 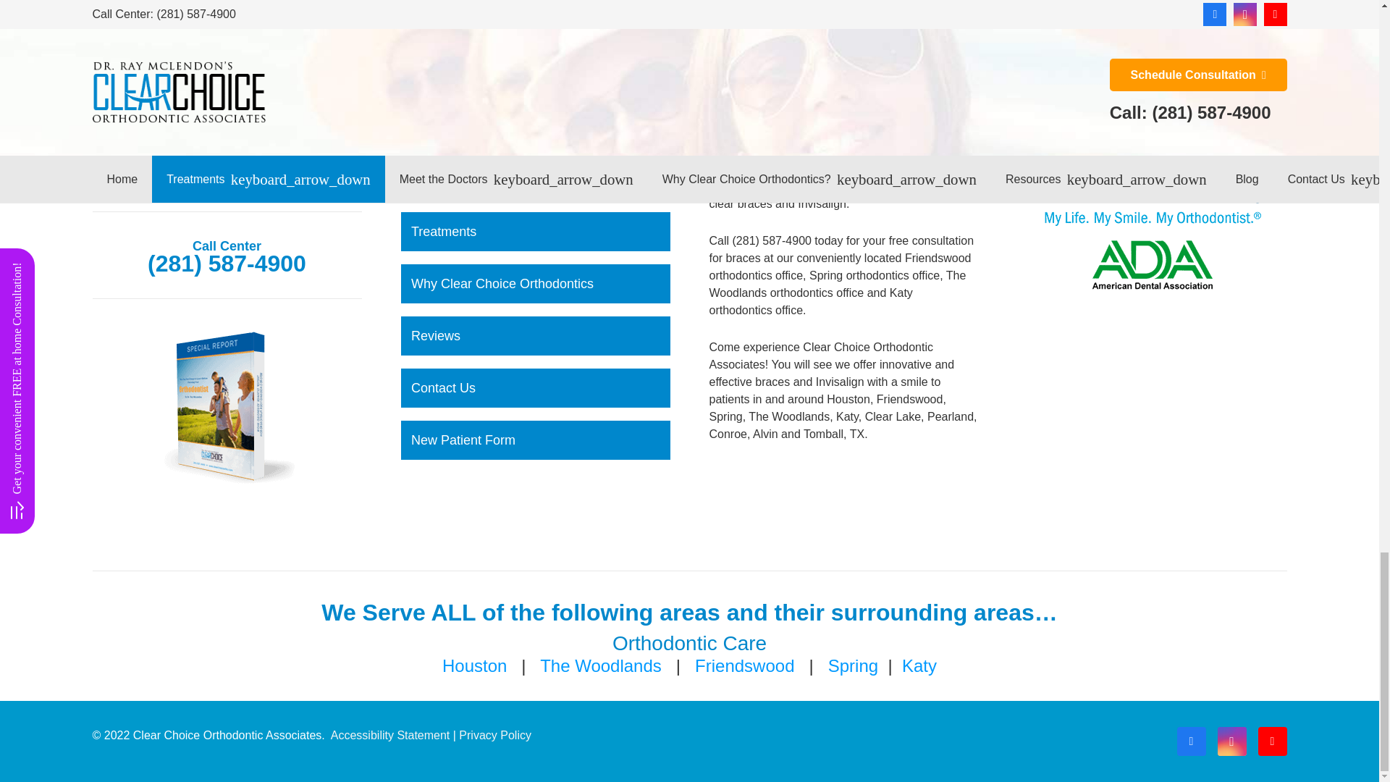 What do you see at coordinates (1232, 741) in the screenshot?
I see `Instagram` at bounding box center [1232, 741].